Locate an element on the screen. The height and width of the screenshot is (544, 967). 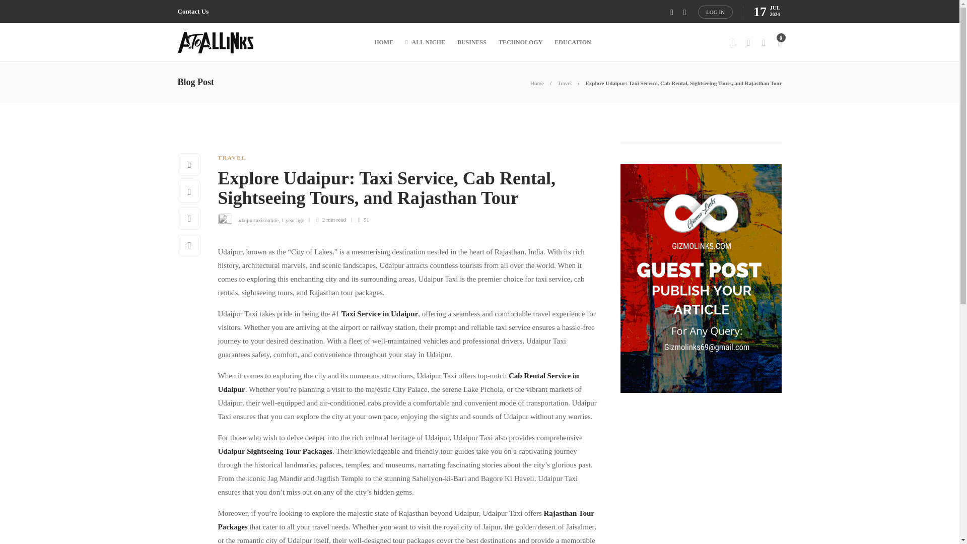
0 is located at coordinates (779, 42).